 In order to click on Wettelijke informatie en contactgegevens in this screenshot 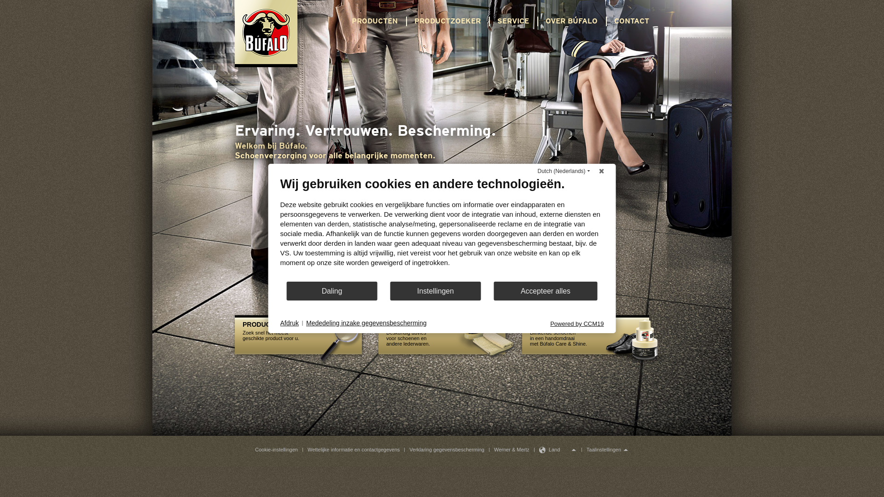, I will do `click(354, 450)`.